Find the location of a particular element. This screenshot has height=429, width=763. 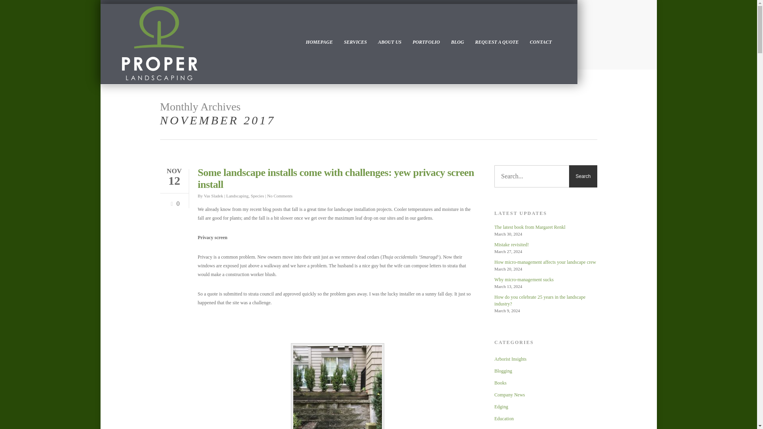

Landscaping is located at coordinates (237, 195).